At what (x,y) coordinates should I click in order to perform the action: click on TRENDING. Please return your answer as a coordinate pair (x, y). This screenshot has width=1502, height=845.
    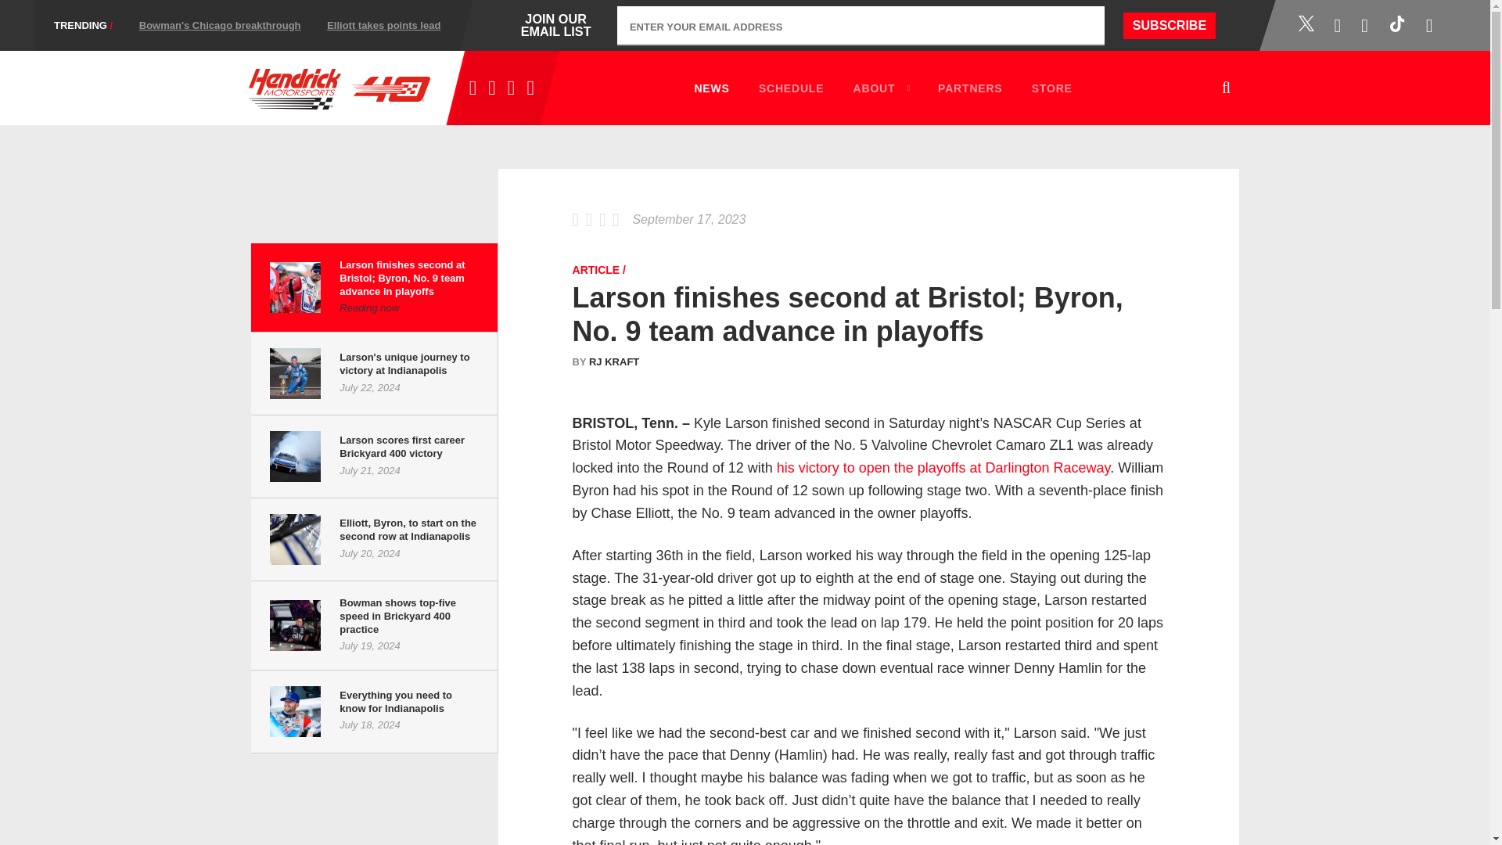
    Looking at the image, I should click on (620, 8).